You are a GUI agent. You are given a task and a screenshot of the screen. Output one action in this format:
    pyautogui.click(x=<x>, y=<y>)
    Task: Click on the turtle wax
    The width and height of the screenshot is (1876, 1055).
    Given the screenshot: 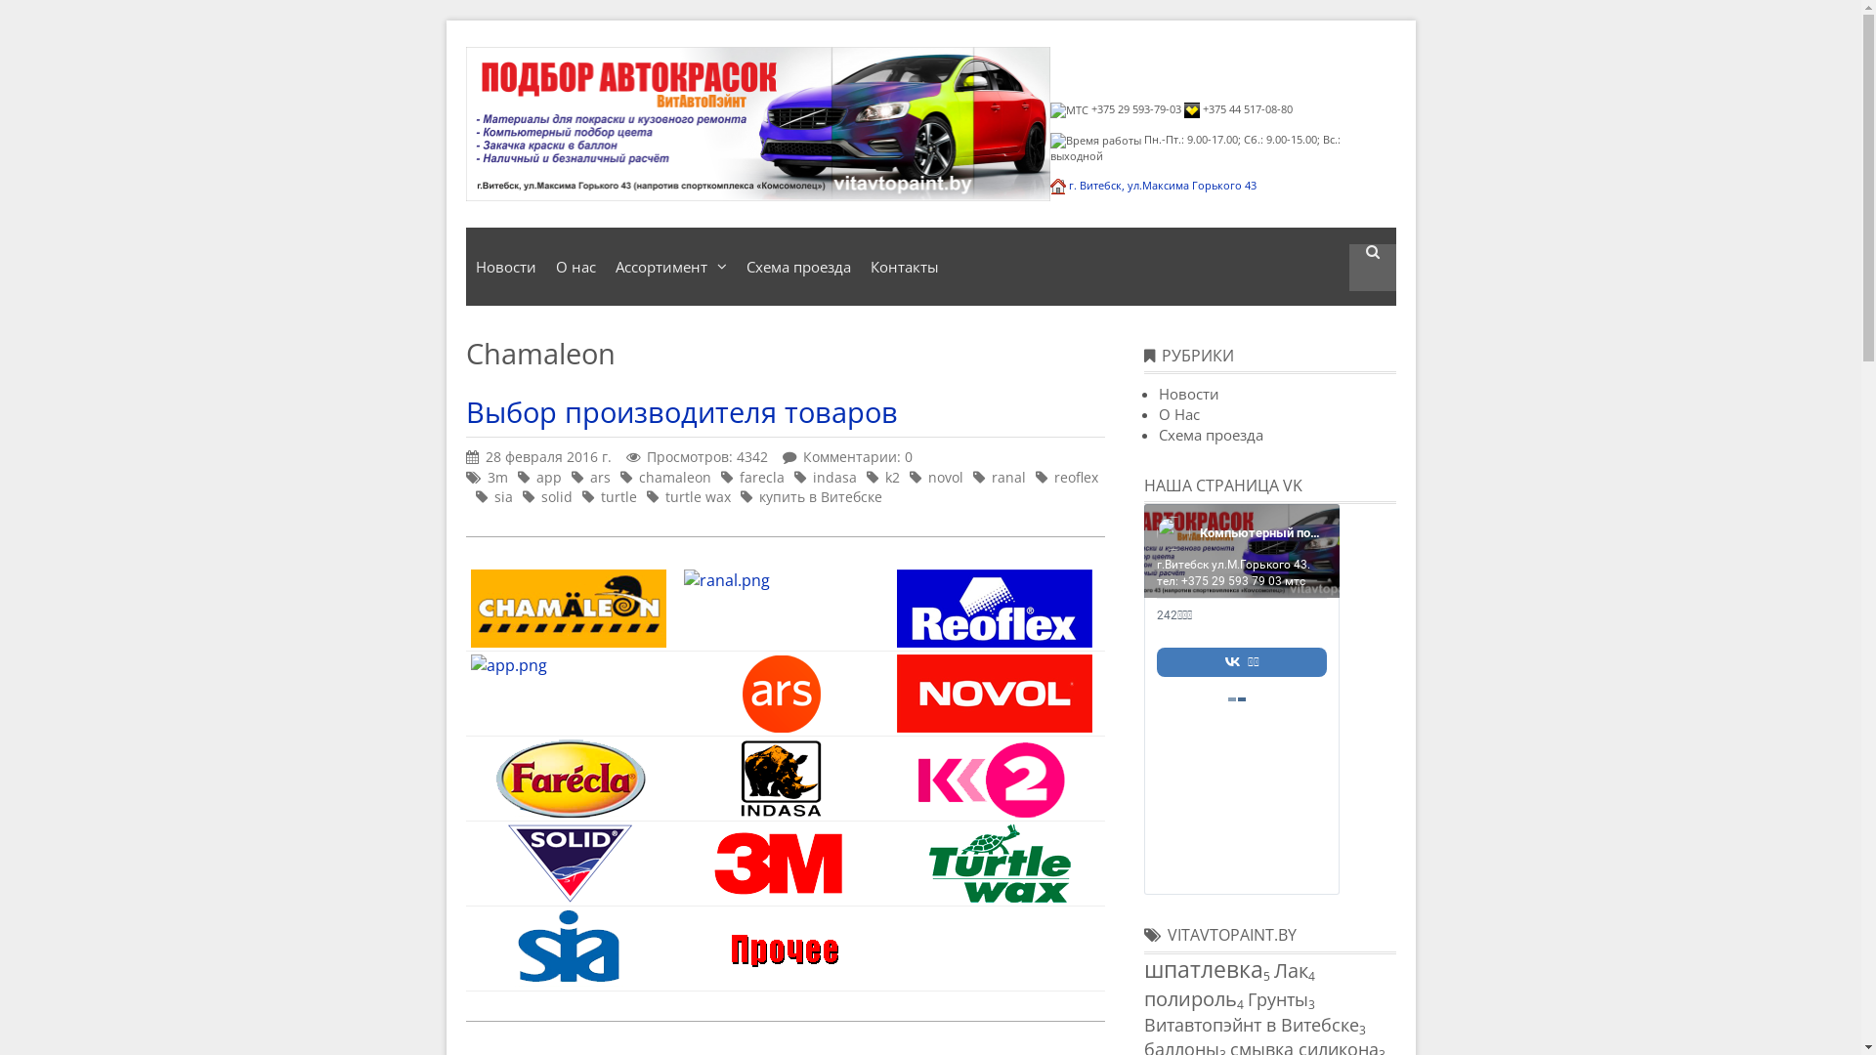 What is the action you would take?
    pyautogui.click(x=698, y=496)
    